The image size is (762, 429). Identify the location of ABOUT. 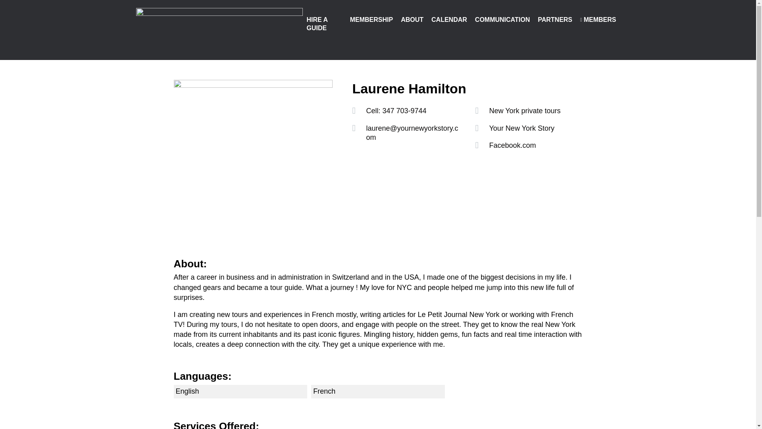
(412, 20).